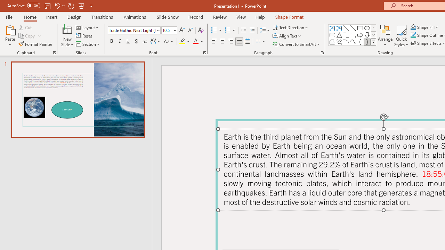 The height and width of the screenshot is (250, 445). Describe the element at coordinates (289, 17) in the screenshot. I see `Shape Format` at that location.